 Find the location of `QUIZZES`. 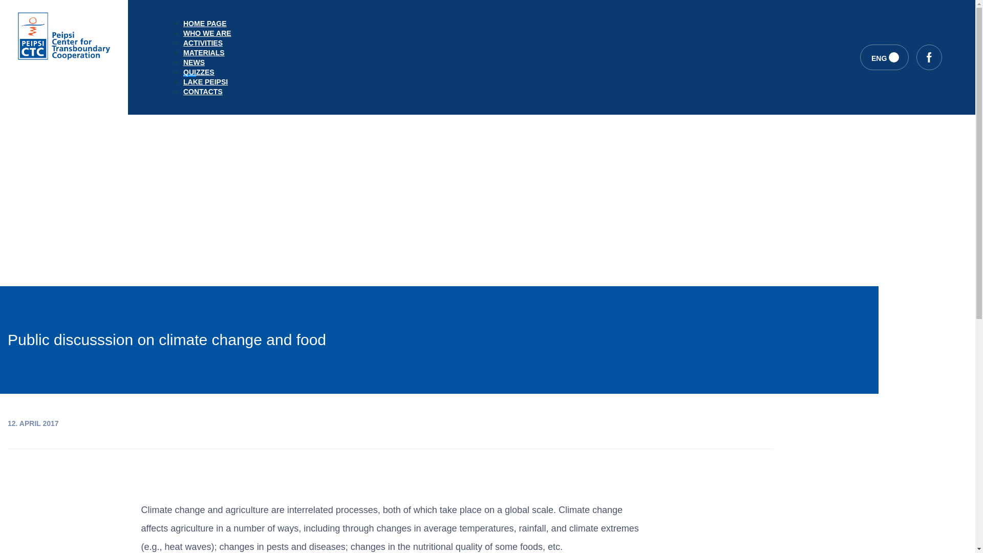

QUIZZES is located at coordinates (207, 72).